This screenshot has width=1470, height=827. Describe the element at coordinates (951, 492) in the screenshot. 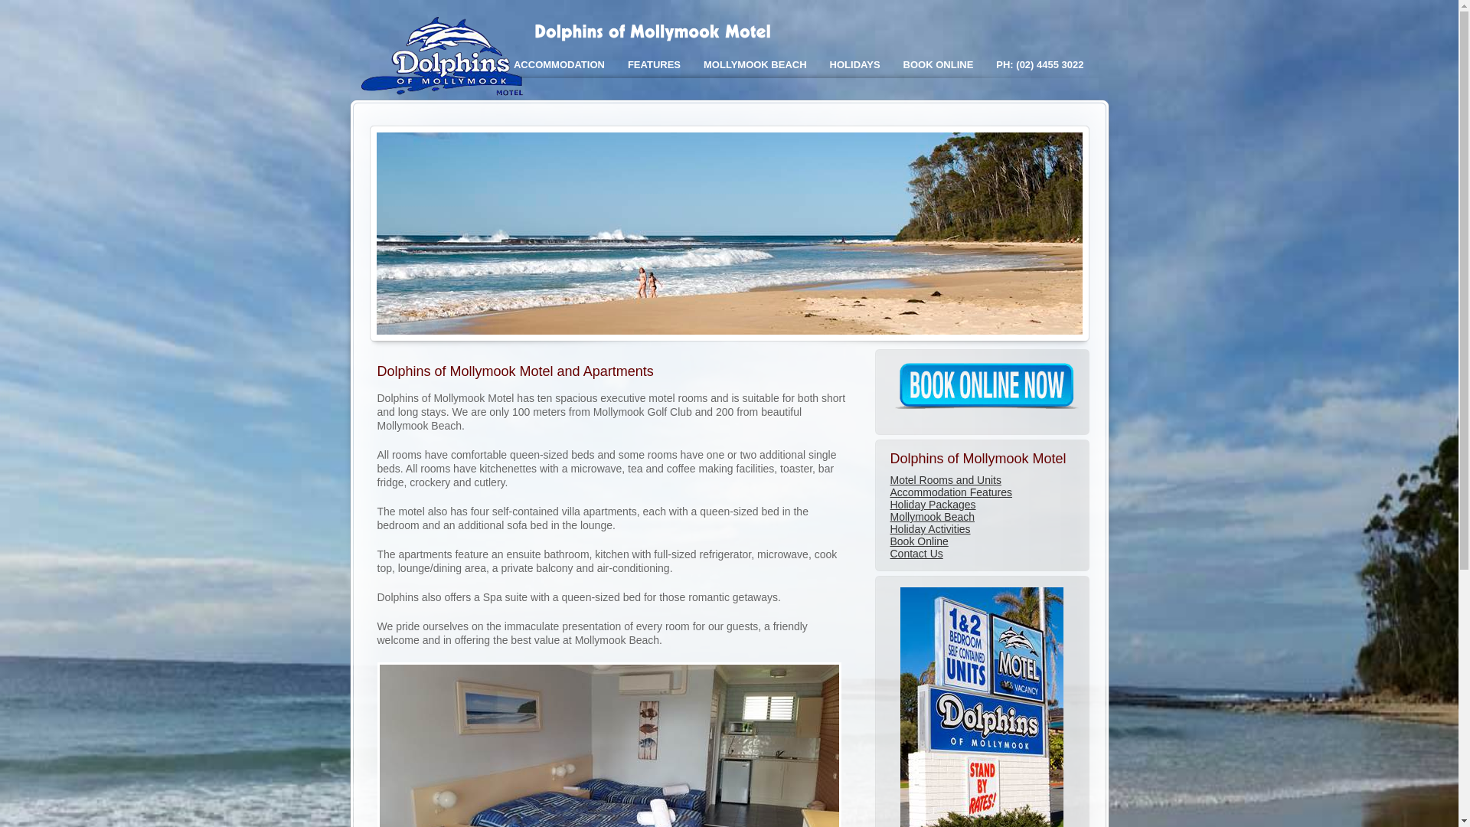

I see `Accommodation Features` at that location.